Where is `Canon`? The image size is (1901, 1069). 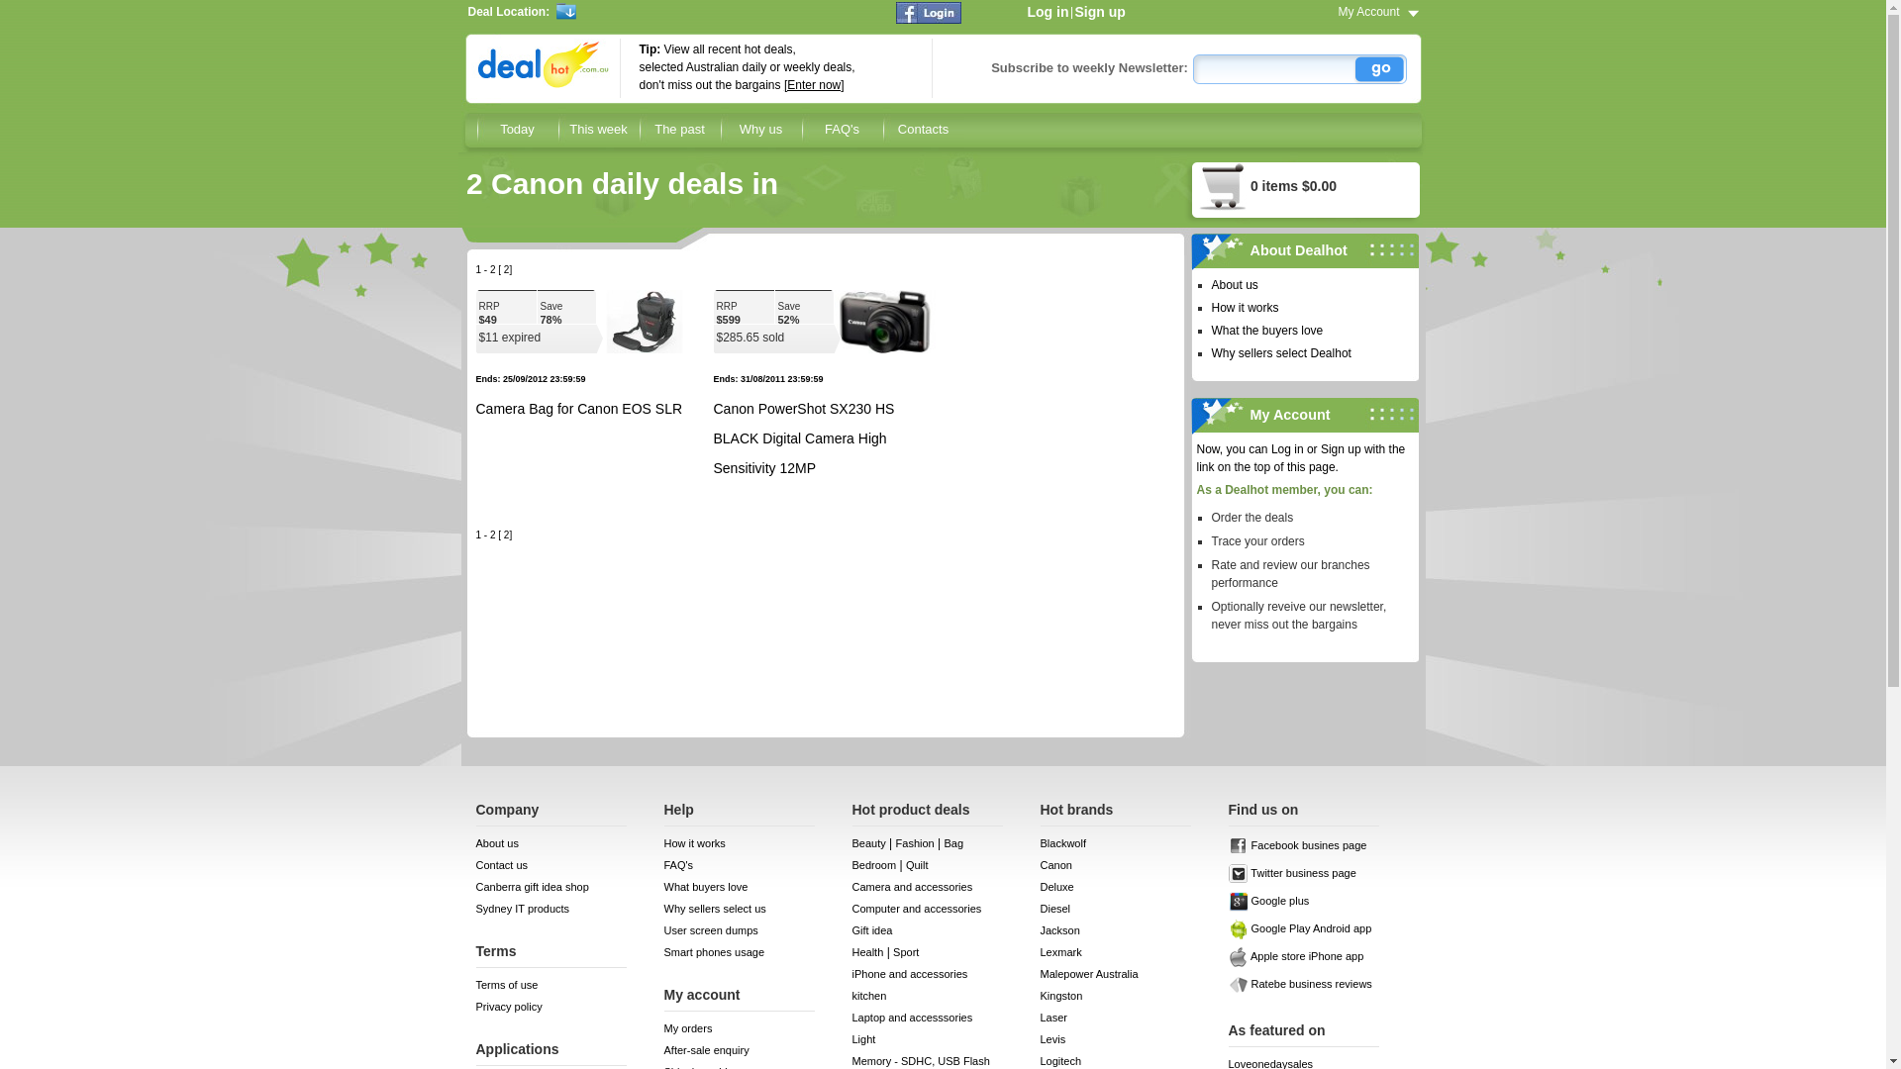
Canon is located at coordinates (1055, 865).